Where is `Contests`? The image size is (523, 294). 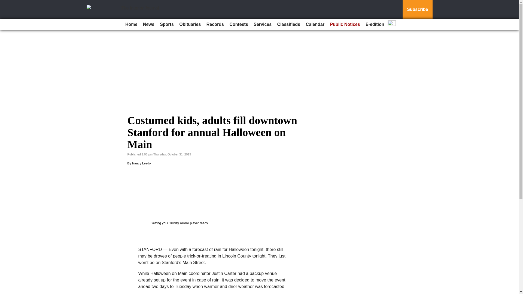
Contests is located at coordinates (238, 24).